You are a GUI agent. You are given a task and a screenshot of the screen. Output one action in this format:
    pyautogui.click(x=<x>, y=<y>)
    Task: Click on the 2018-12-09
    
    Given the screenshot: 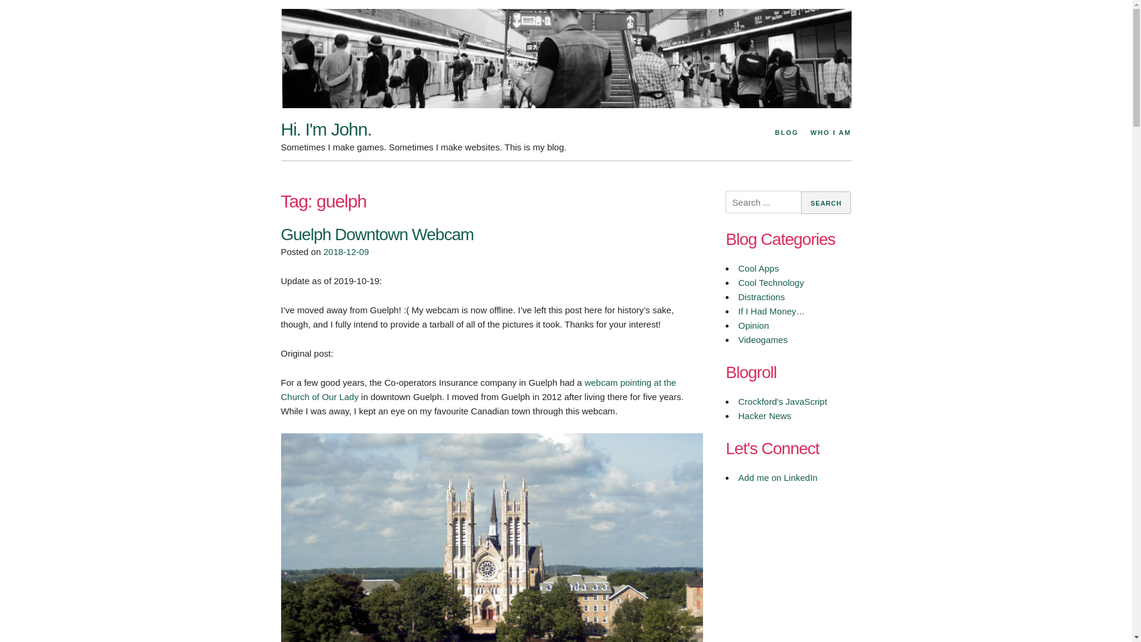 What is the action you would take?
    pyautogui.click(x=346, y=251)
    